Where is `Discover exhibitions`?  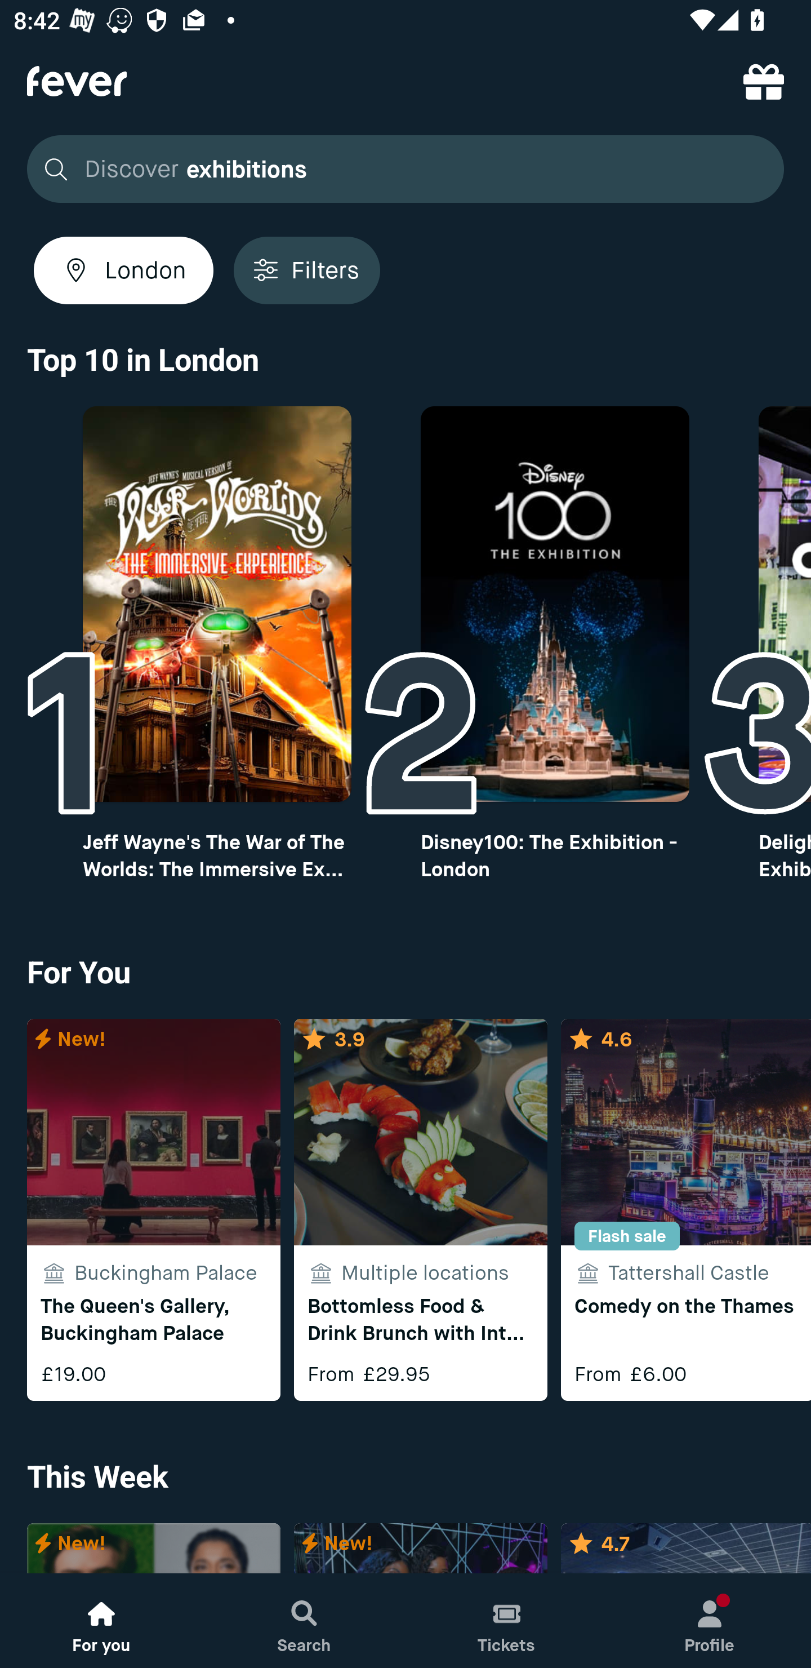 Discover exhibitions is located at coordinates (405, 169).